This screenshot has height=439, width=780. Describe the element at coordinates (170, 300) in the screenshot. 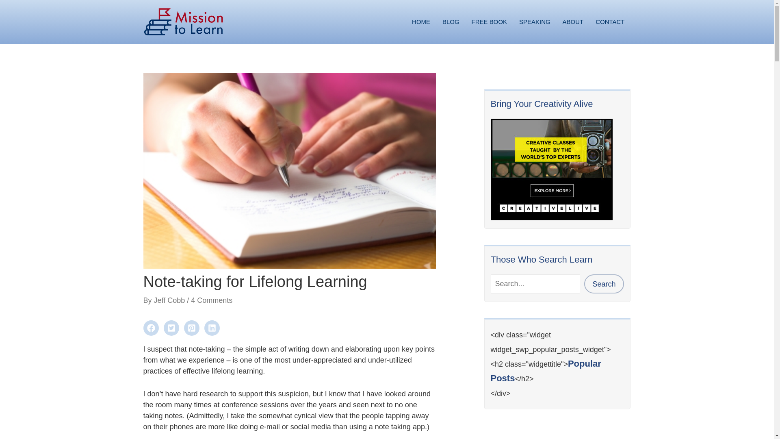

I see `Jeff Cobb` at that location.